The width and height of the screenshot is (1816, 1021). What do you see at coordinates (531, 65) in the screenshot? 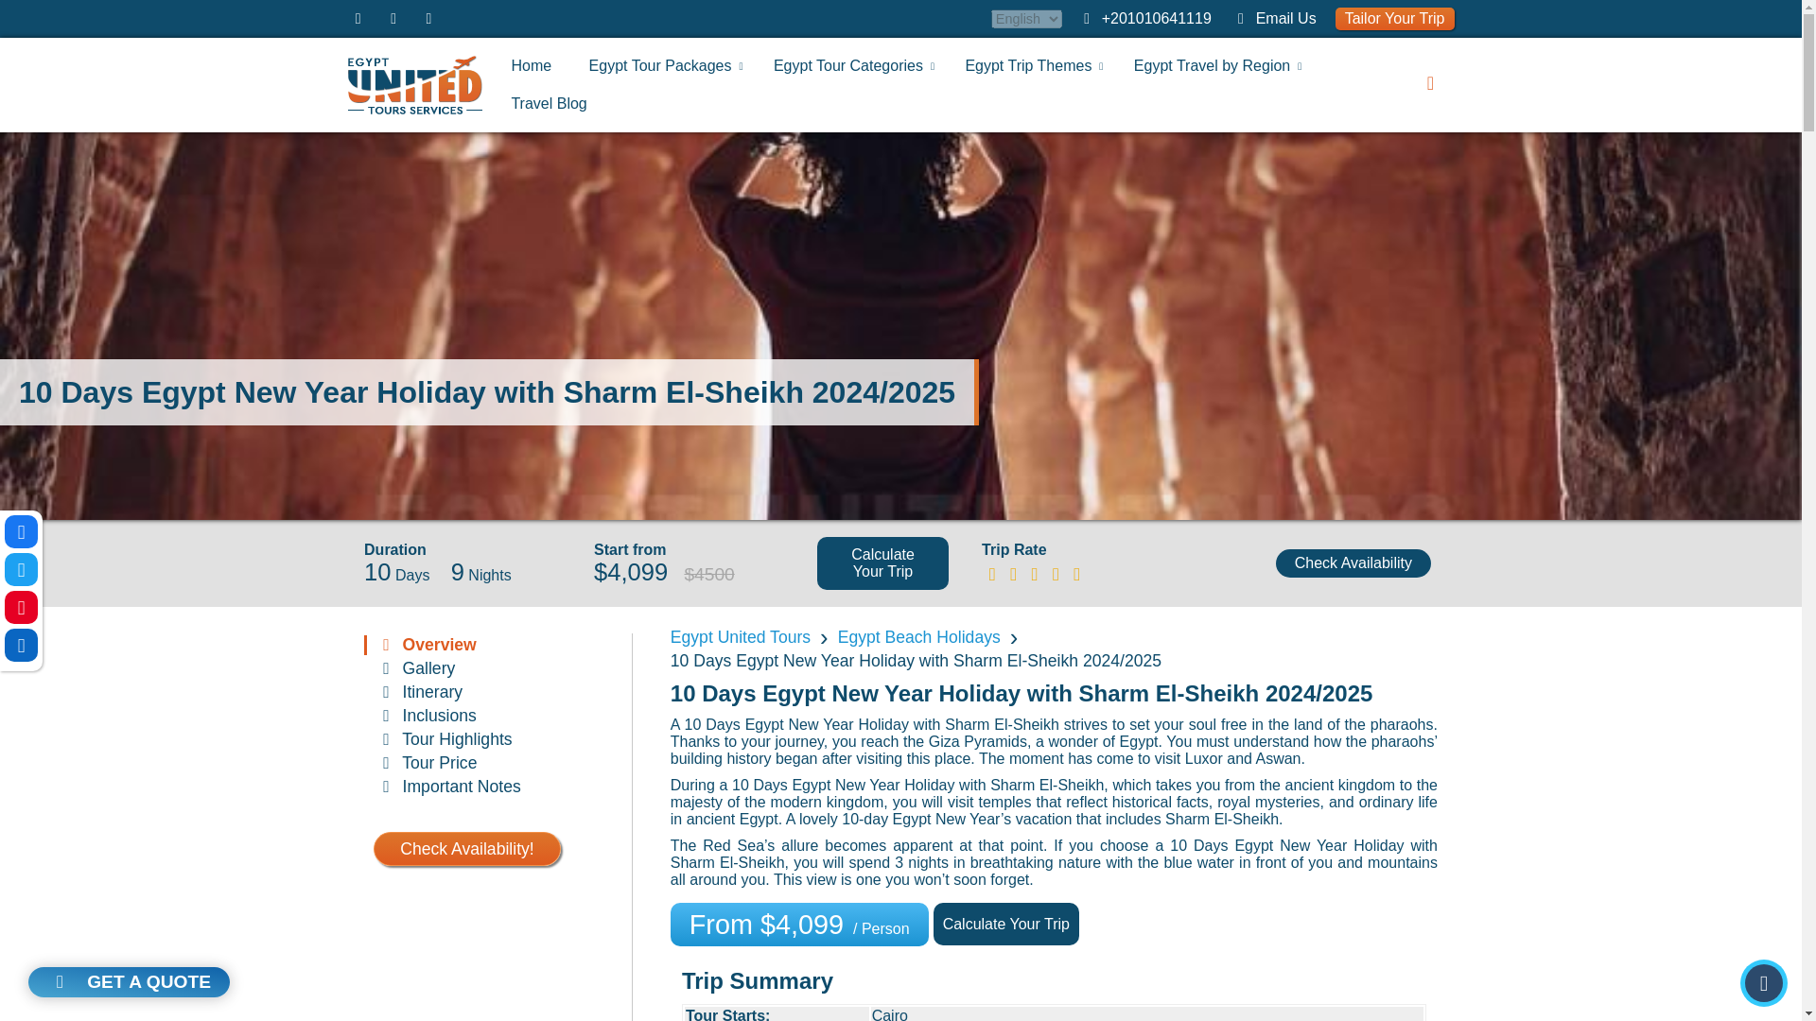
I see `Home` at bounding box center [531, 65].